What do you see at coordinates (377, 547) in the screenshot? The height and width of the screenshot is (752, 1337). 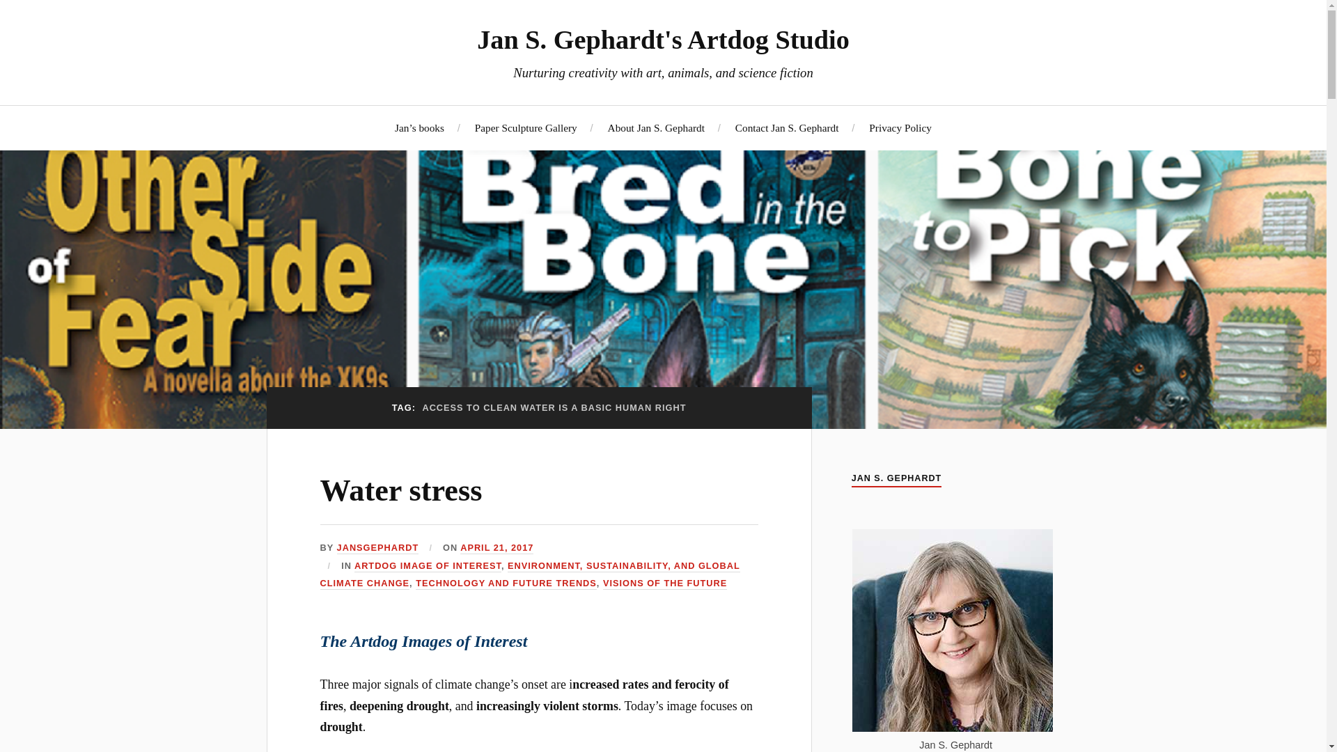 I see `JANSGEPHARDT` at bounding box center [377, 547].